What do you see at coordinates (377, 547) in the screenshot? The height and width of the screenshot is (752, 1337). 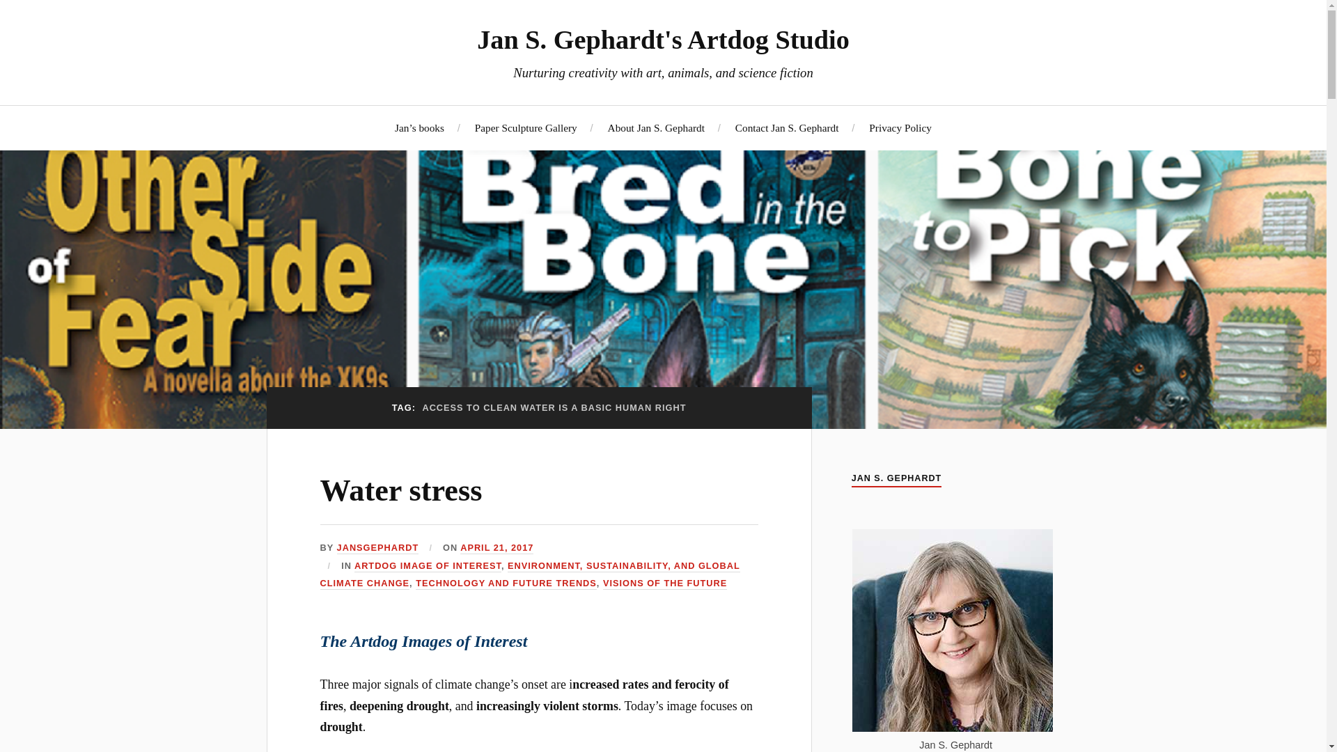 I see `JANSGEPHARDT` at bounding box center [377, 547].